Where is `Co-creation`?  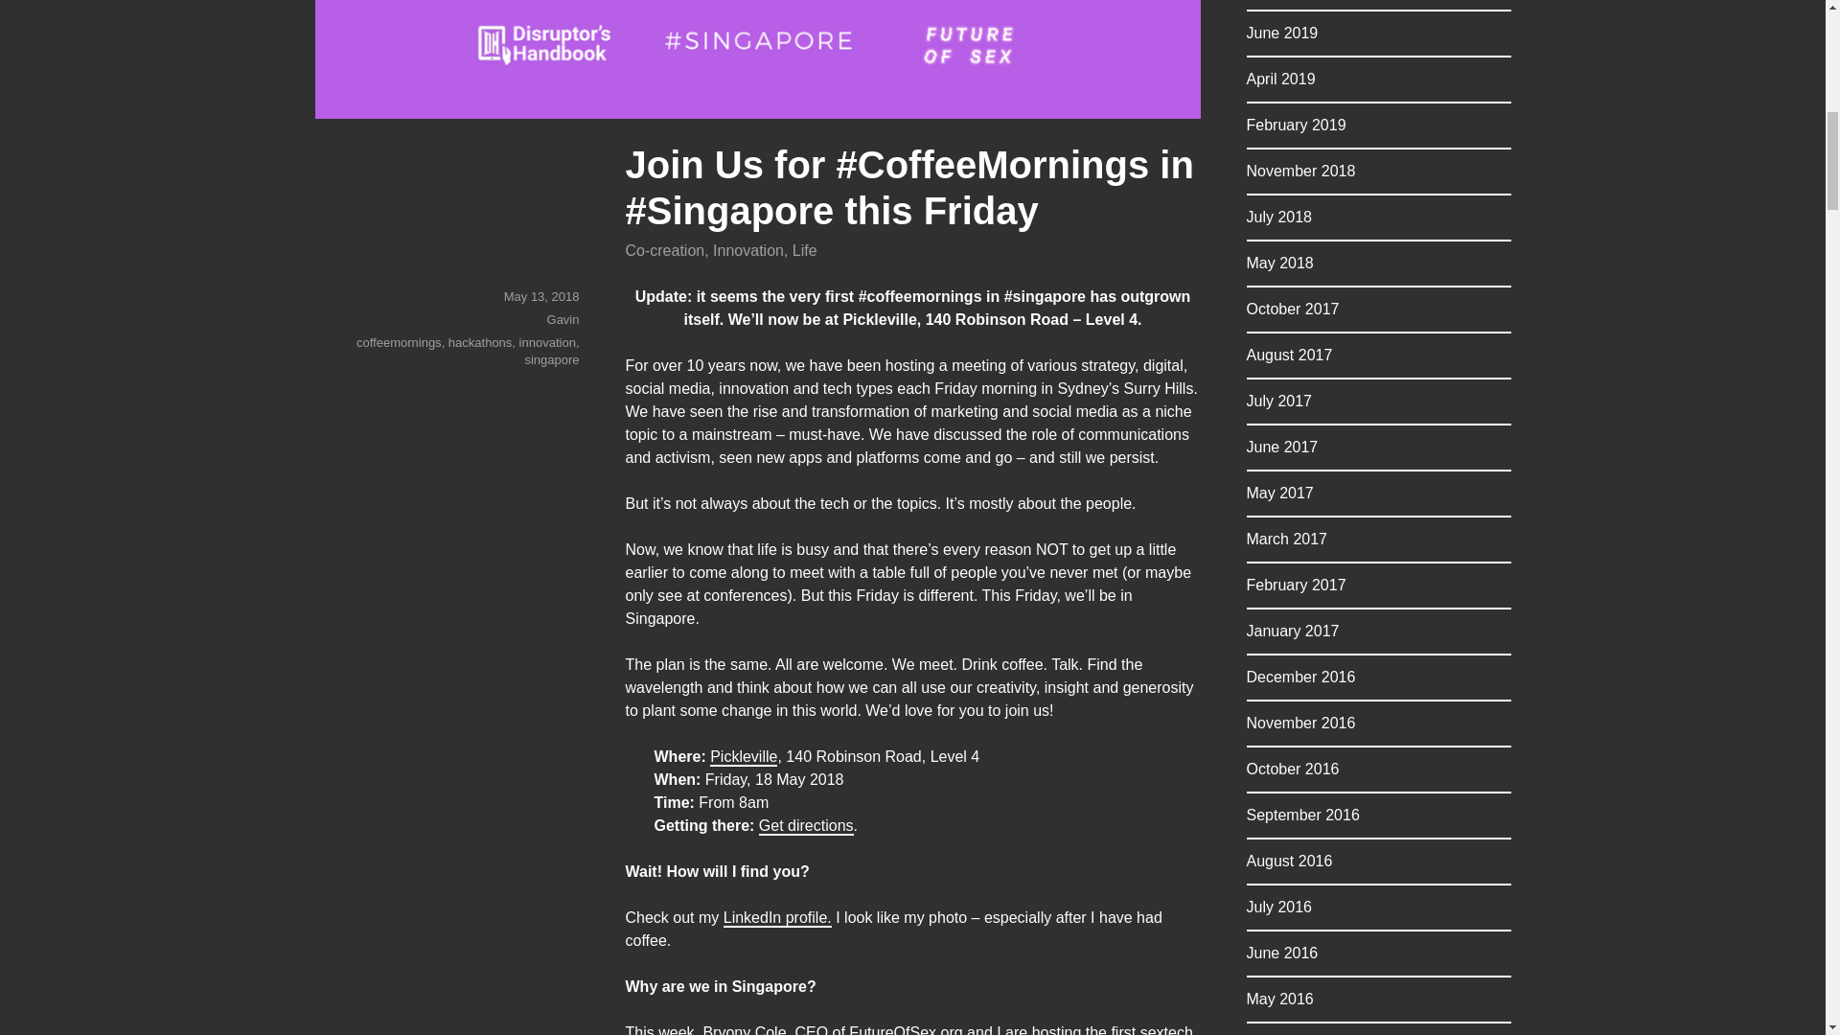 Co-creation is located at coordinates (665, 250).